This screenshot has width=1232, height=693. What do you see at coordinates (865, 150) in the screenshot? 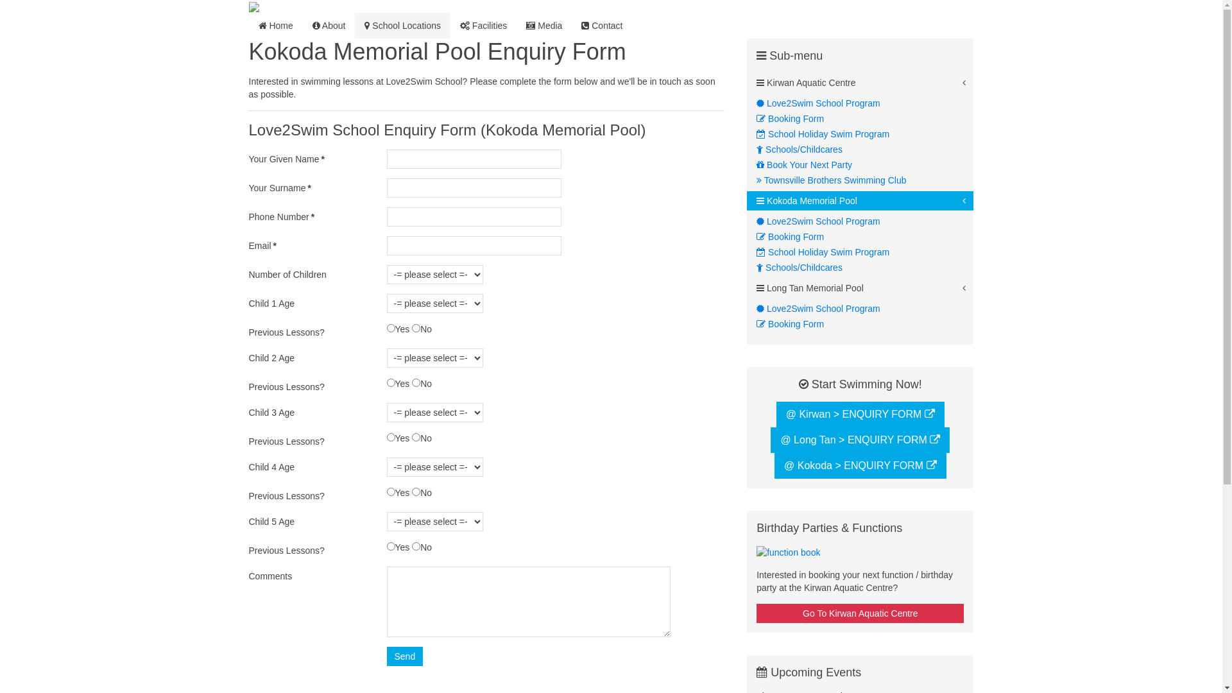
I see `Schools/Childcares` at bounding box center [865, 150].